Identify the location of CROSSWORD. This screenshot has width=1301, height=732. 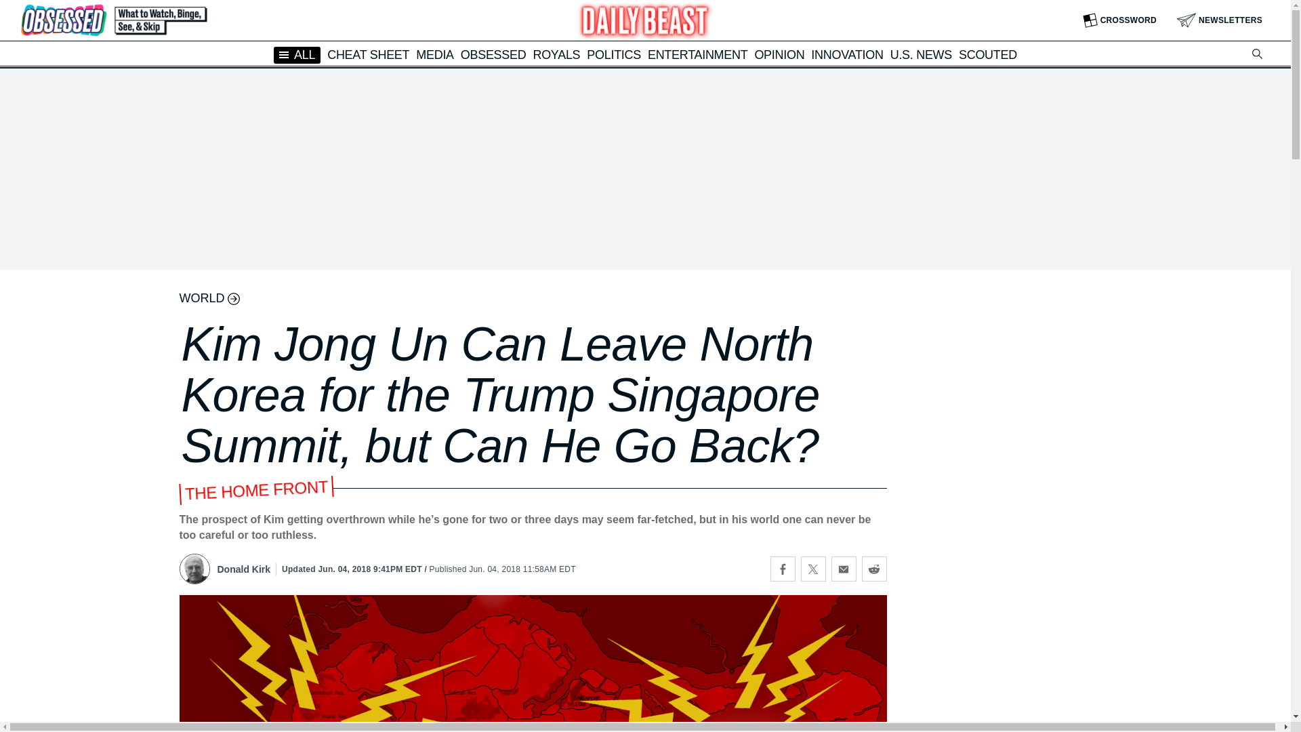
(1119, 20).